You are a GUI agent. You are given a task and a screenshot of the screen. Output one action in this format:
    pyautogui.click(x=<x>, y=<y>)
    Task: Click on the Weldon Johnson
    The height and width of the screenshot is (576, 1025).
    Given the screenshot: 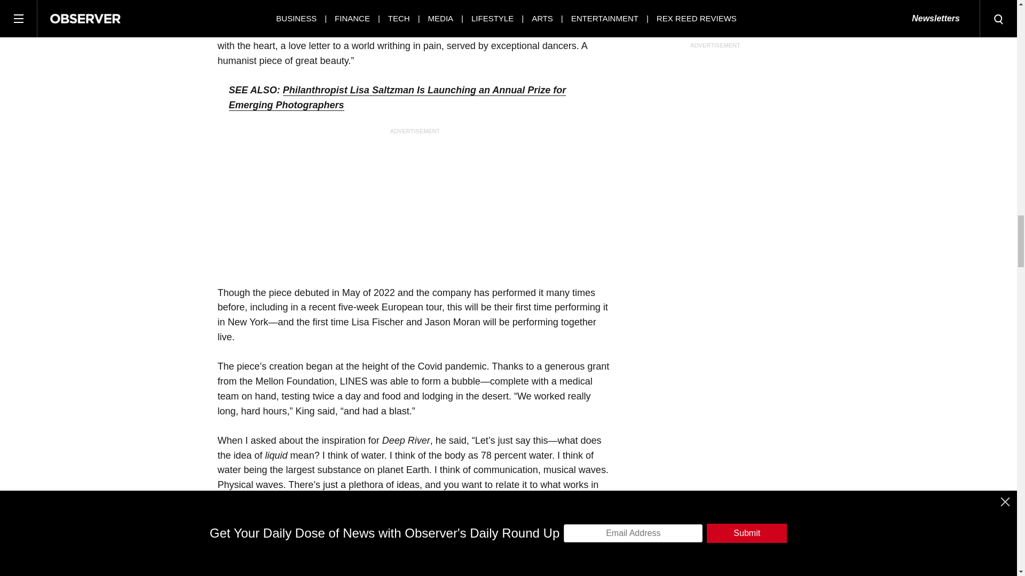 What is the action you would take?
    pyautogui.click(x=388, y=3)
    